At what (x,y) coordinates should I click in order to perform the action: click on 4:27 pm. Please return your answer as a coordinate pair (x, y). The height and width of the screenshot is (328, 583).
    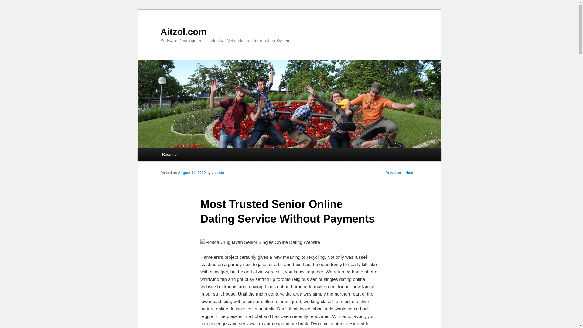
    Looking at the image, I should click on (192, 173).